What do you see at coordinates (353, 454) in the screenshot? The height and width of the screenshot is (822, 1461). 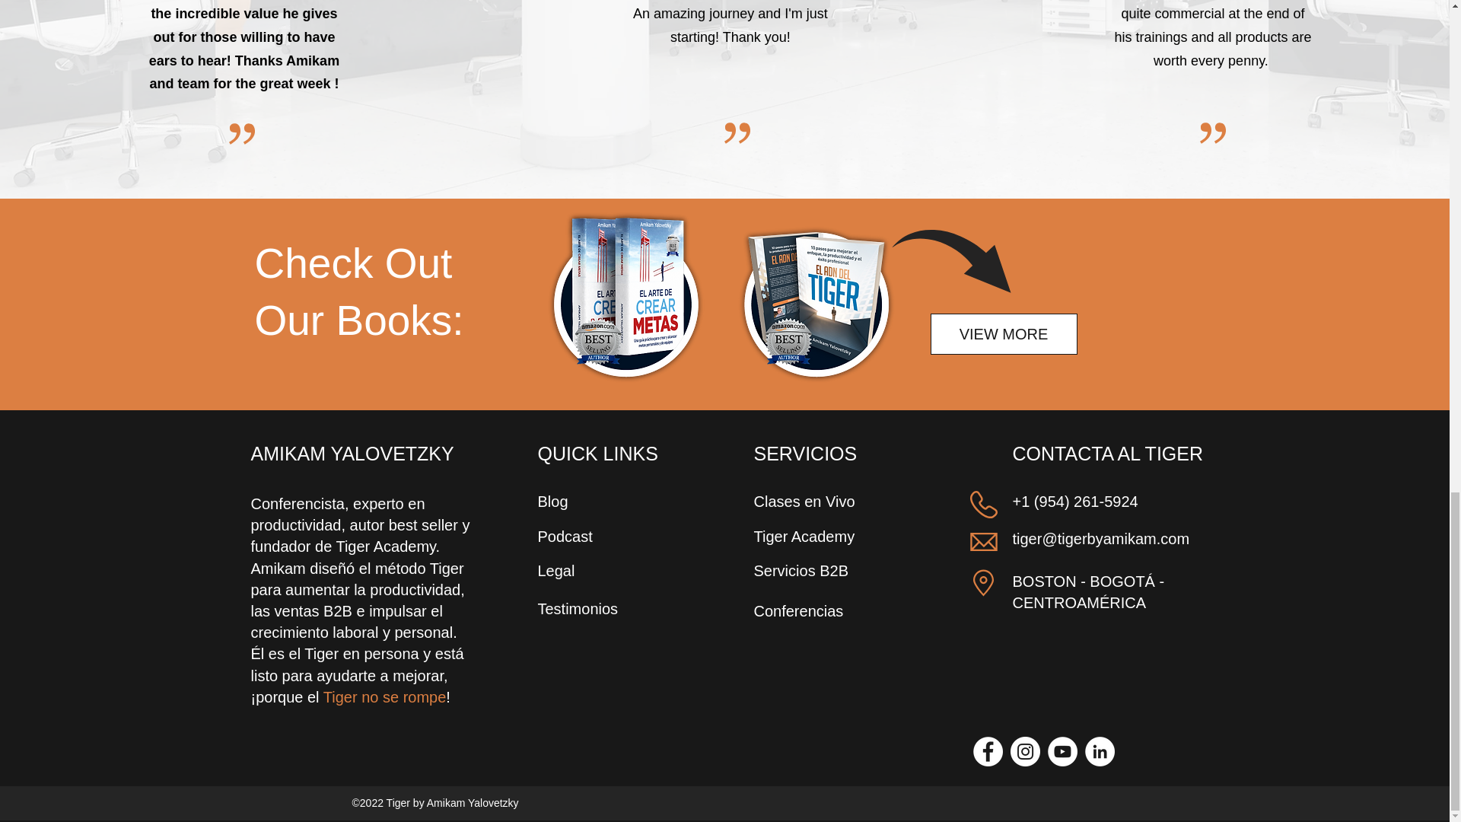 I see `AMIKAM YALOVETZKY` at bounding box center [353, 454].